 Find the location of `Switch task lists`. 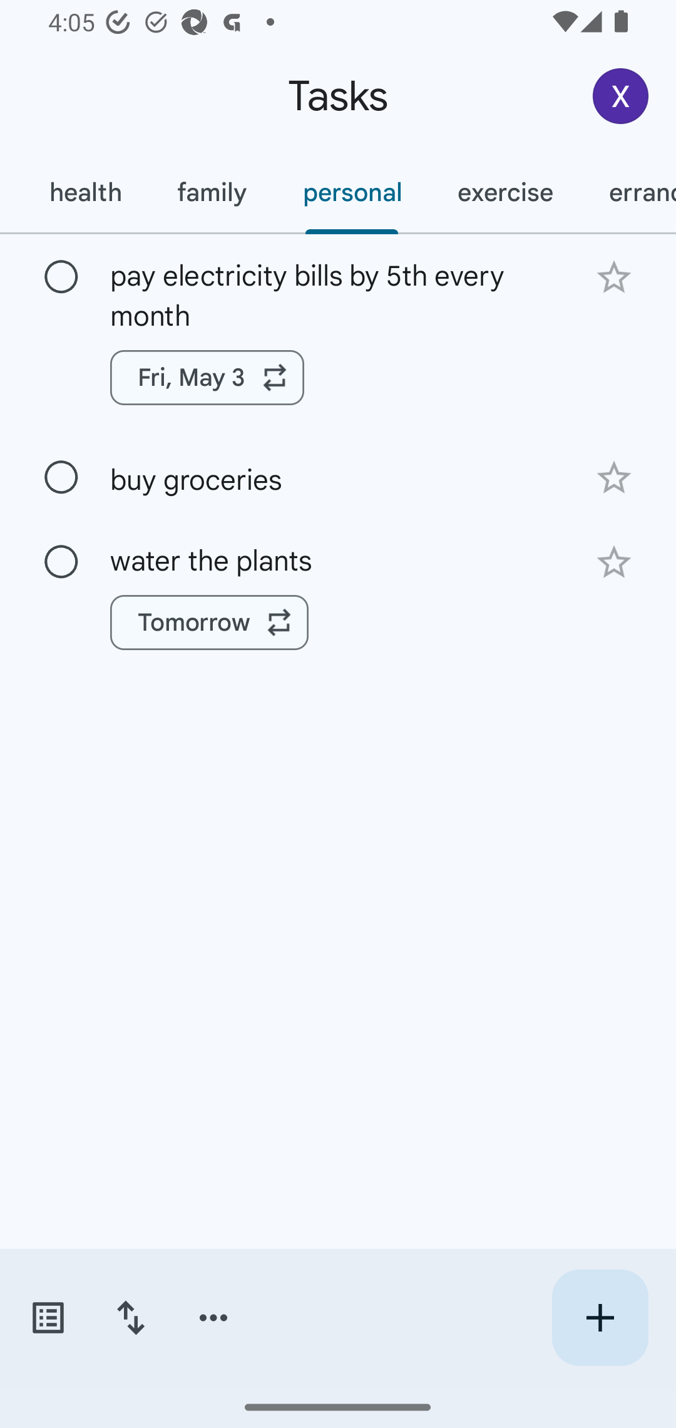

Switch task lists is located at coordinates (48, 1318).